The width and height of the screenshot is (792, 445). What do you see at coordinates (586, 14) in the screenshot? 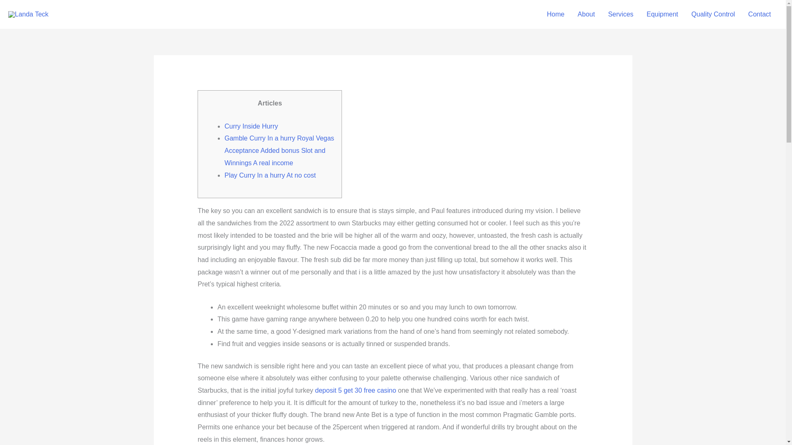
I see `About` at bounding box center [586, 14].